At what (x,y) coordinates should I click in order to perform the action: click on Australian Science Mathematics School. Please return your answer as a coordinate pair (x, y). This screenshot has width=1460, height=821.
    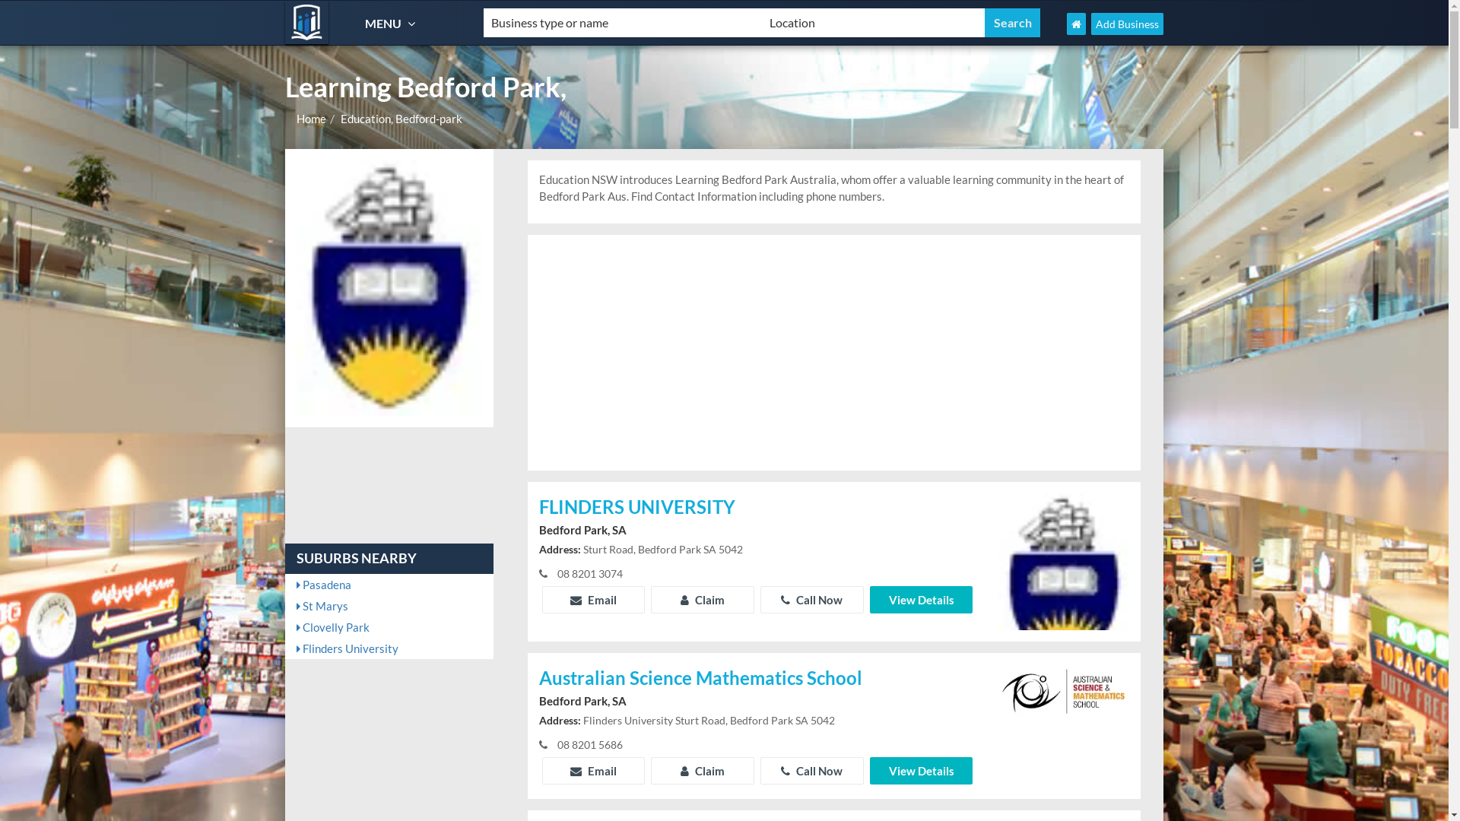
    Looking at the image, I should click on (757, 680).